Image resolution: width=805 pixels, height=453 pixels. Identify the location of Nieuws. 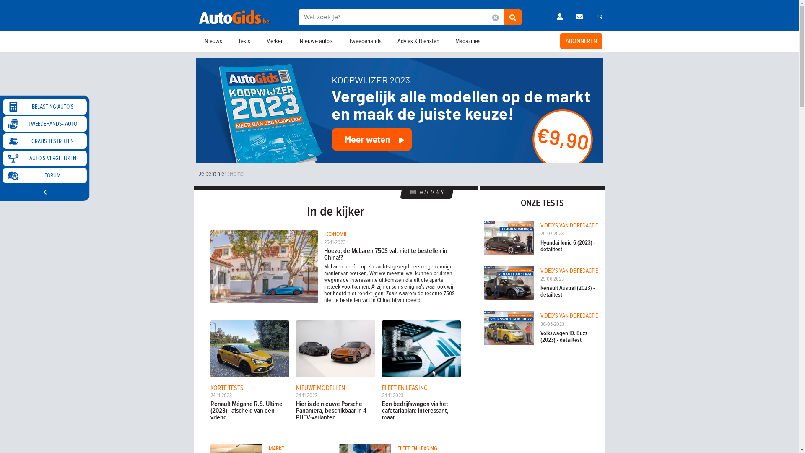
(213, 41).